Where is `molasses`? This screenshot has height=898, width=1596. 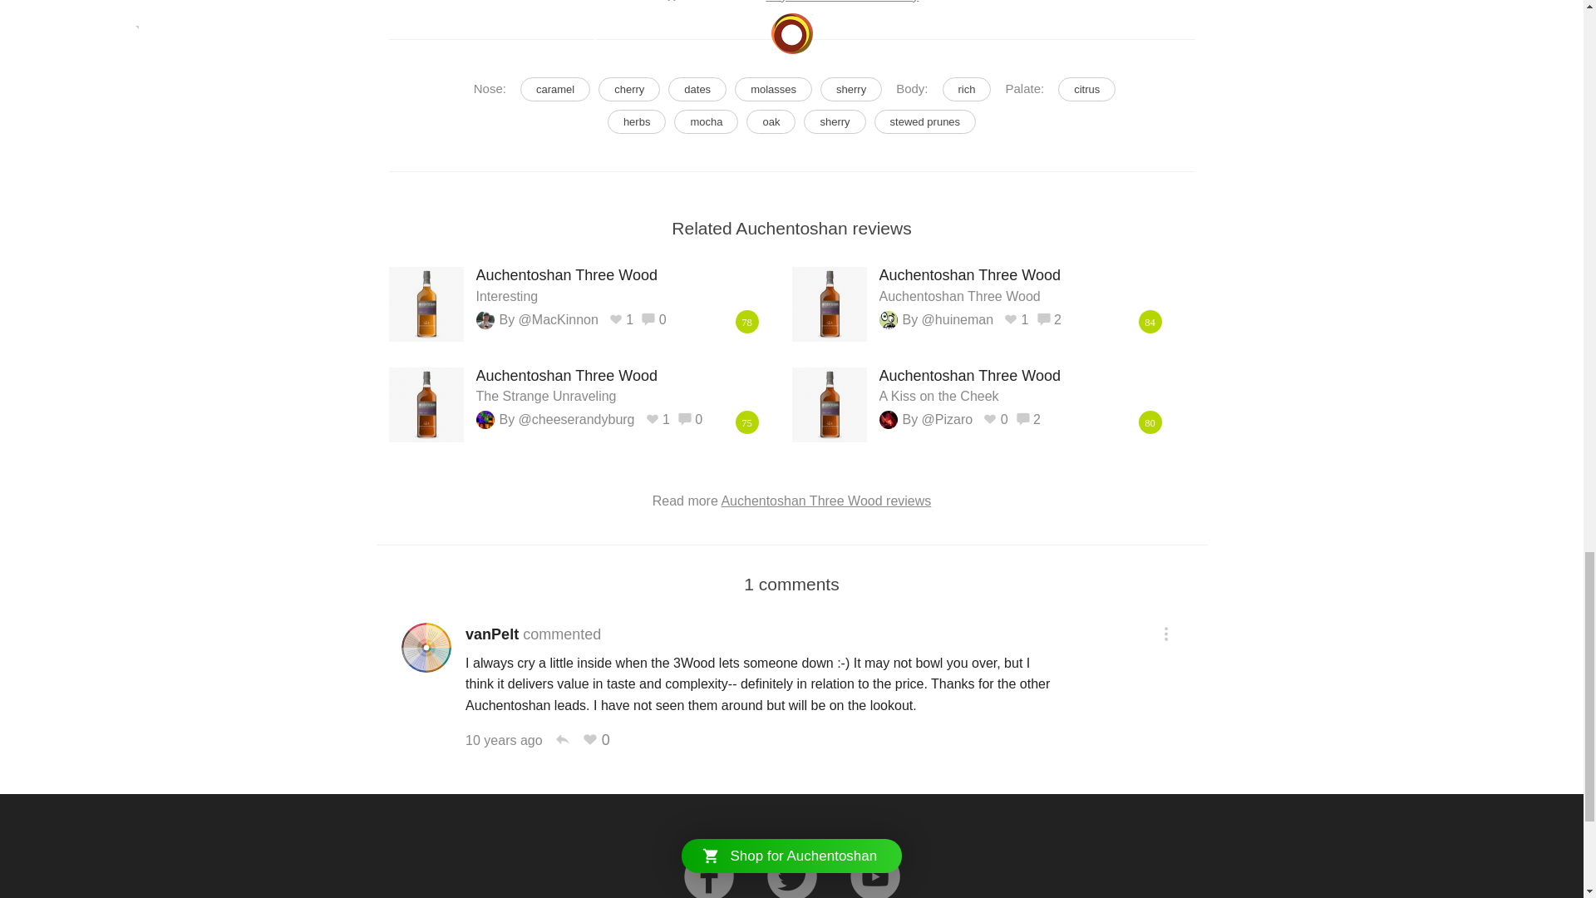 molasses is located at coordinates (555, 89).